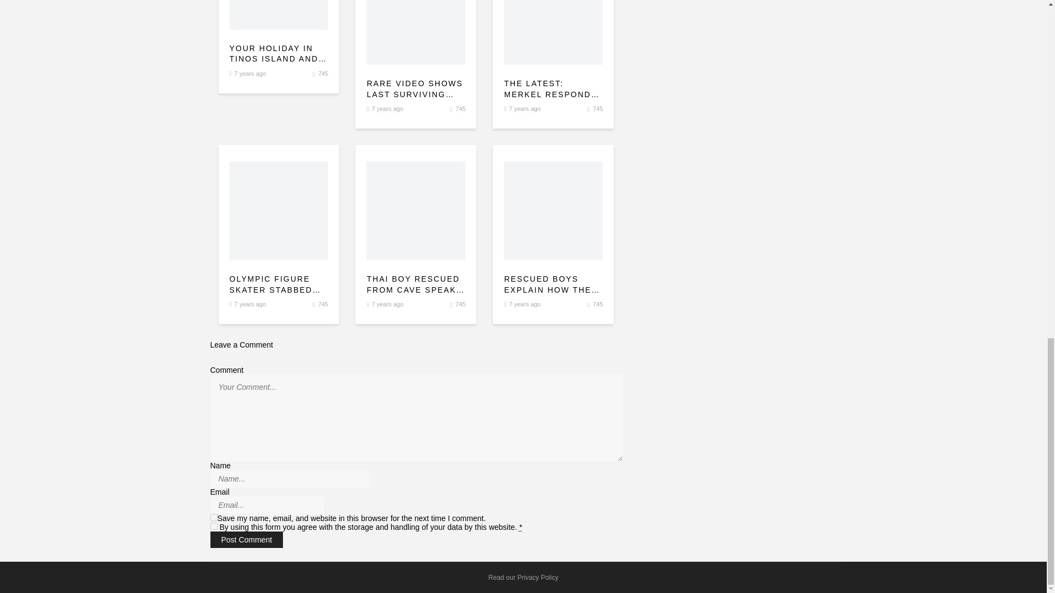  I want to click on Kim Jong-un makes visit to cosmetics firm with wife, so click(553, 32).